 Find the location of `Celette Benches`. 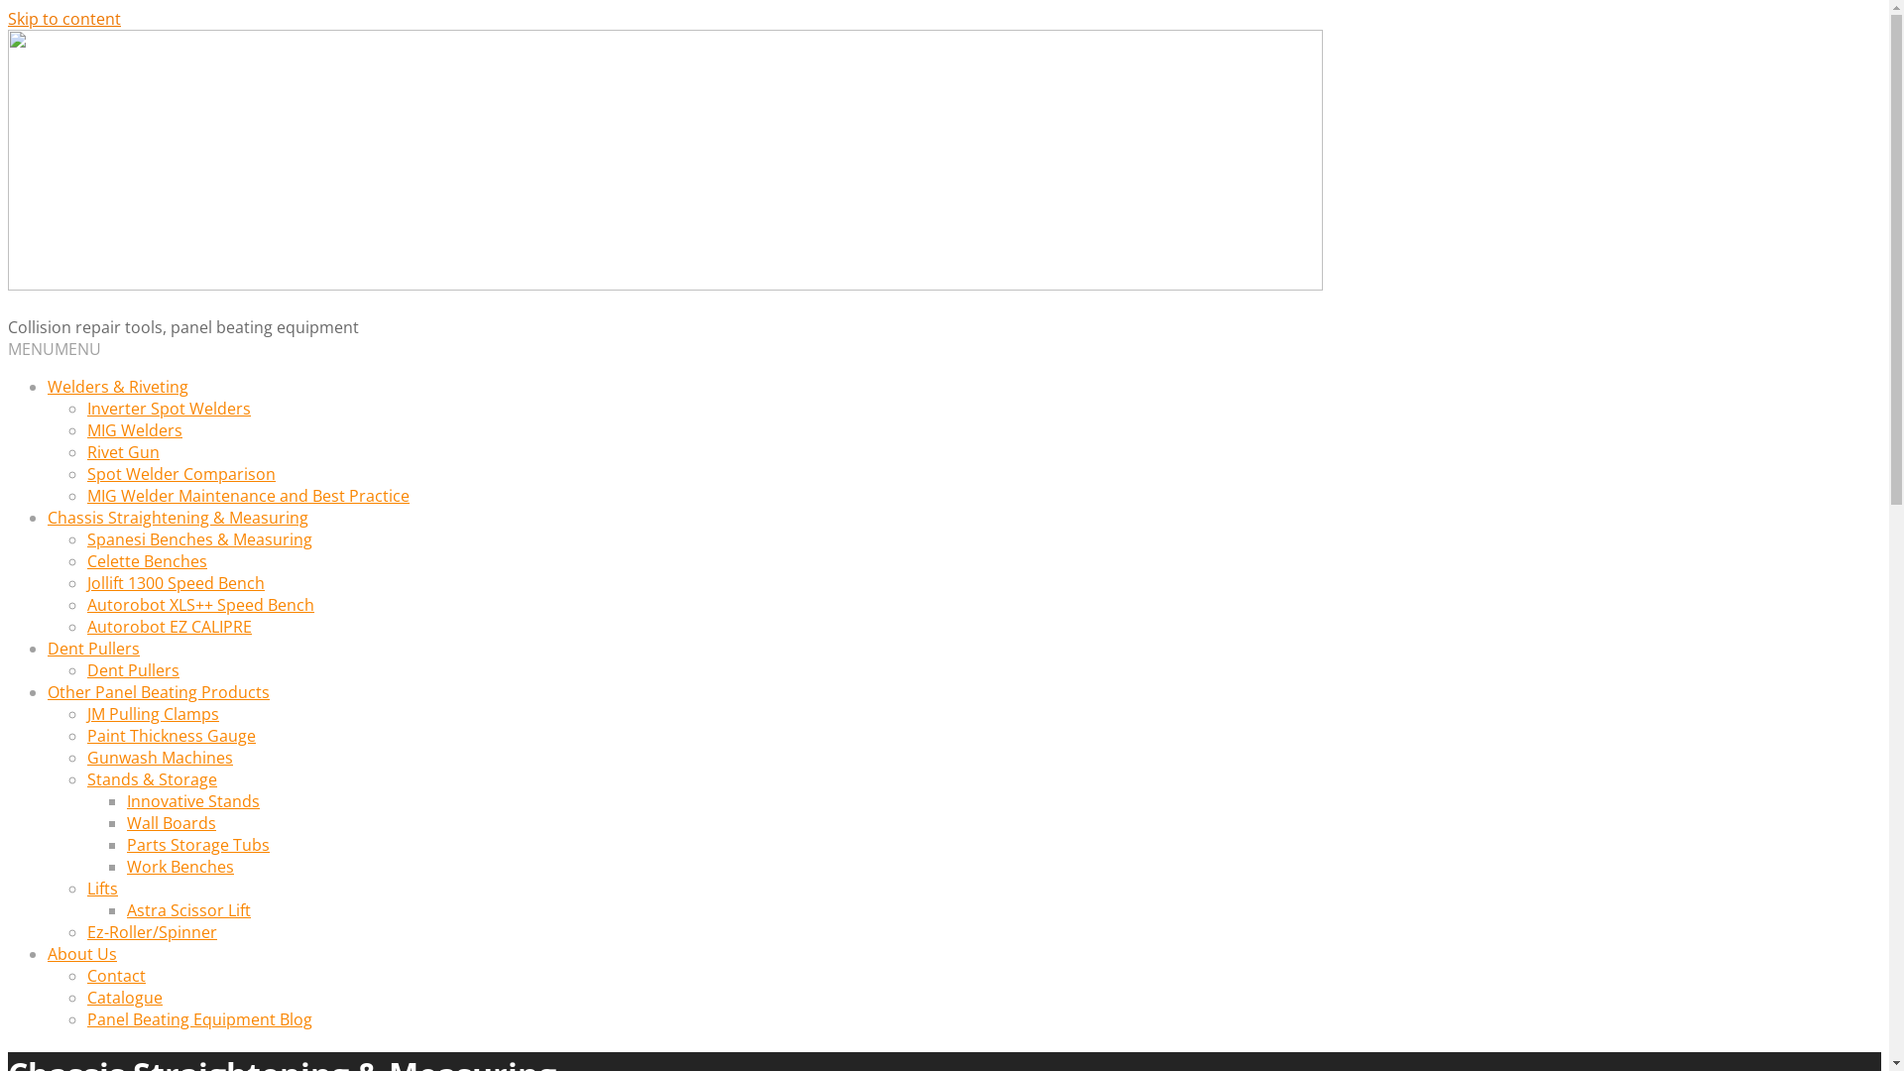

Celette Benches is located at coordinates (147, 561).